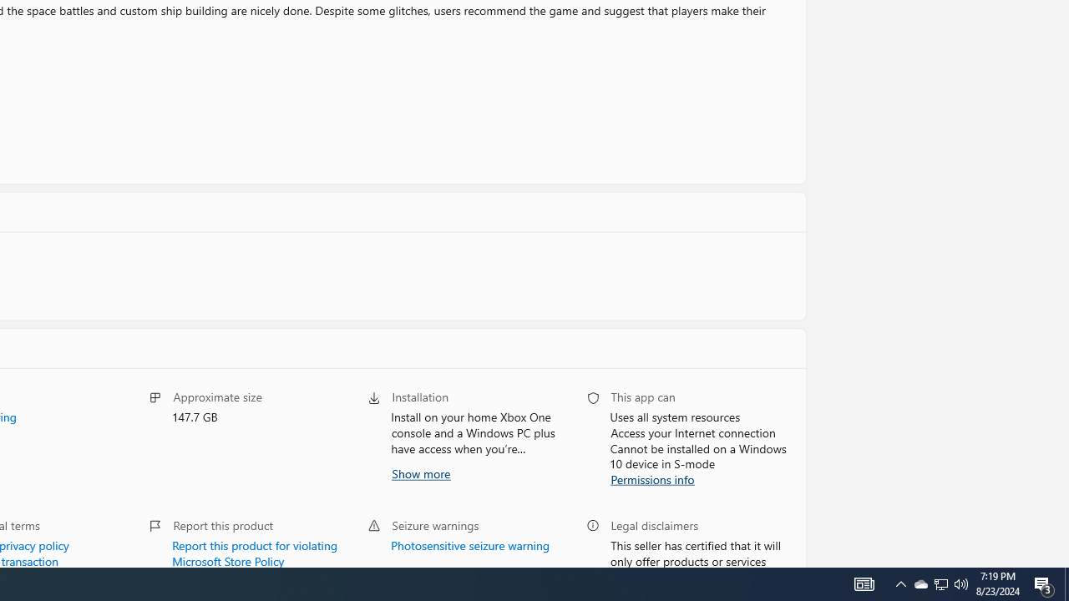 The height and width of the screenshot is (601, 1069). I want to click on Report this product for violating Microsoft Store Policy, so click(256, 551).